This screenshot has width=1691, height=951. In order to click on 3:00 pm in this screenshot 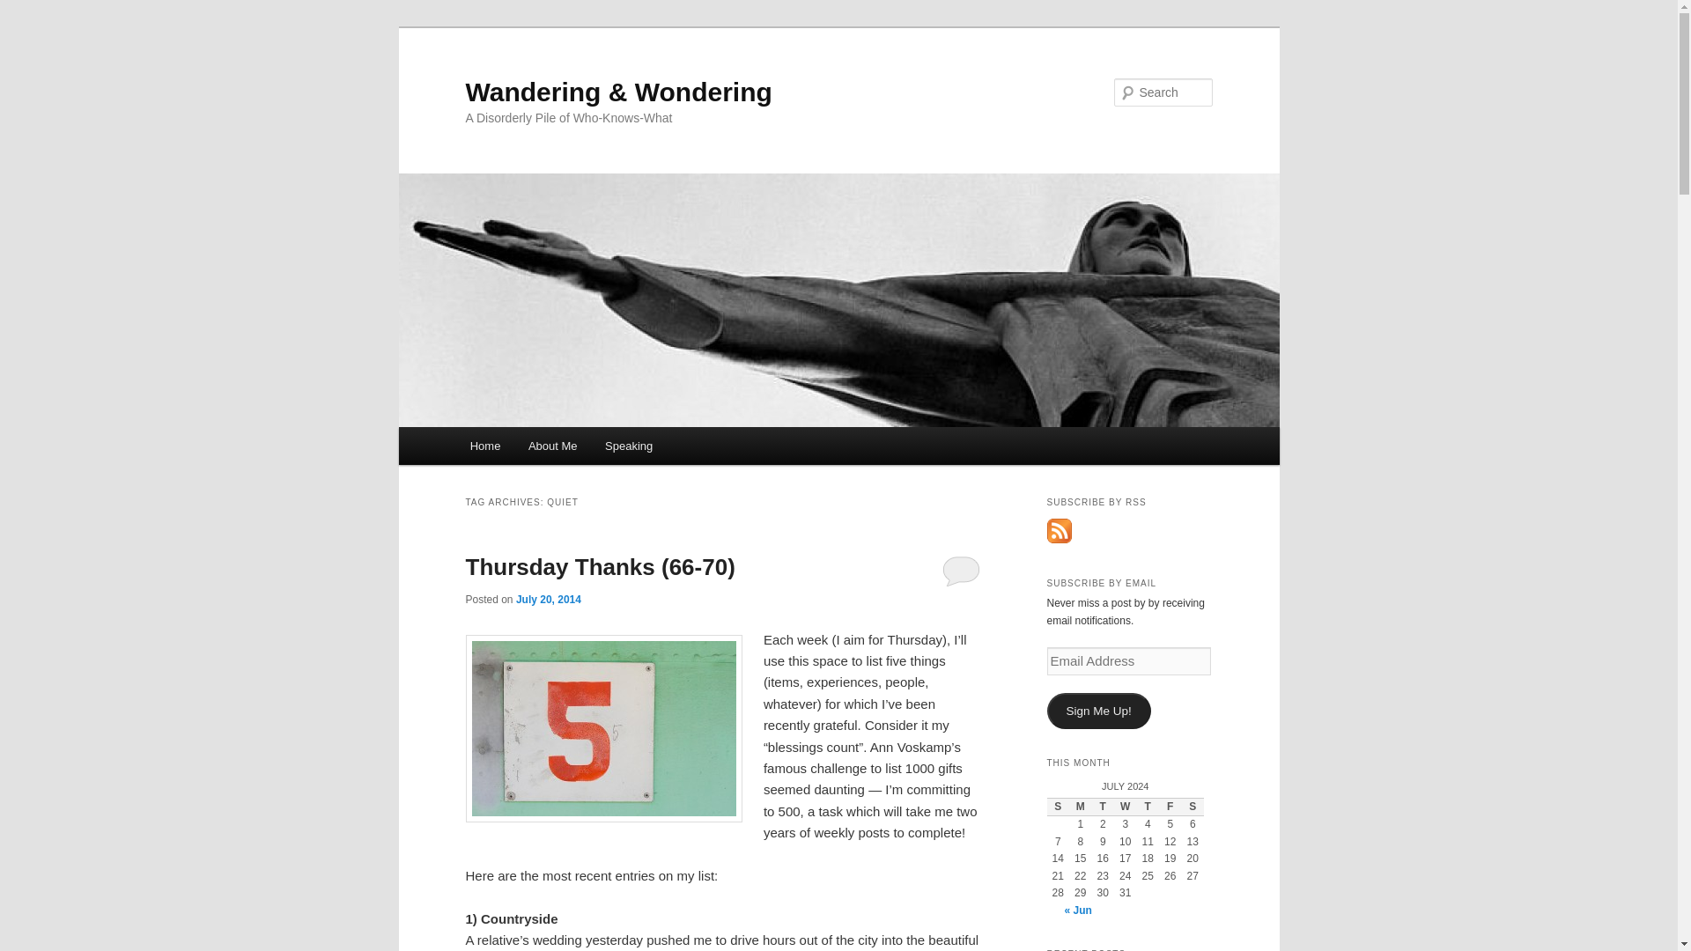, I will do `click(548, 599)`.